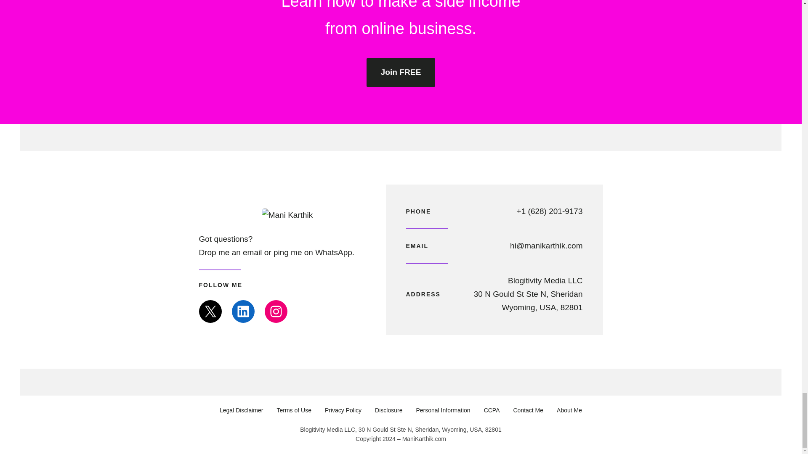 This screenshot has width=808, height=454. Describe the element at coordinates (401, 72) in the screenshot. I see `Join FREE` at that location.